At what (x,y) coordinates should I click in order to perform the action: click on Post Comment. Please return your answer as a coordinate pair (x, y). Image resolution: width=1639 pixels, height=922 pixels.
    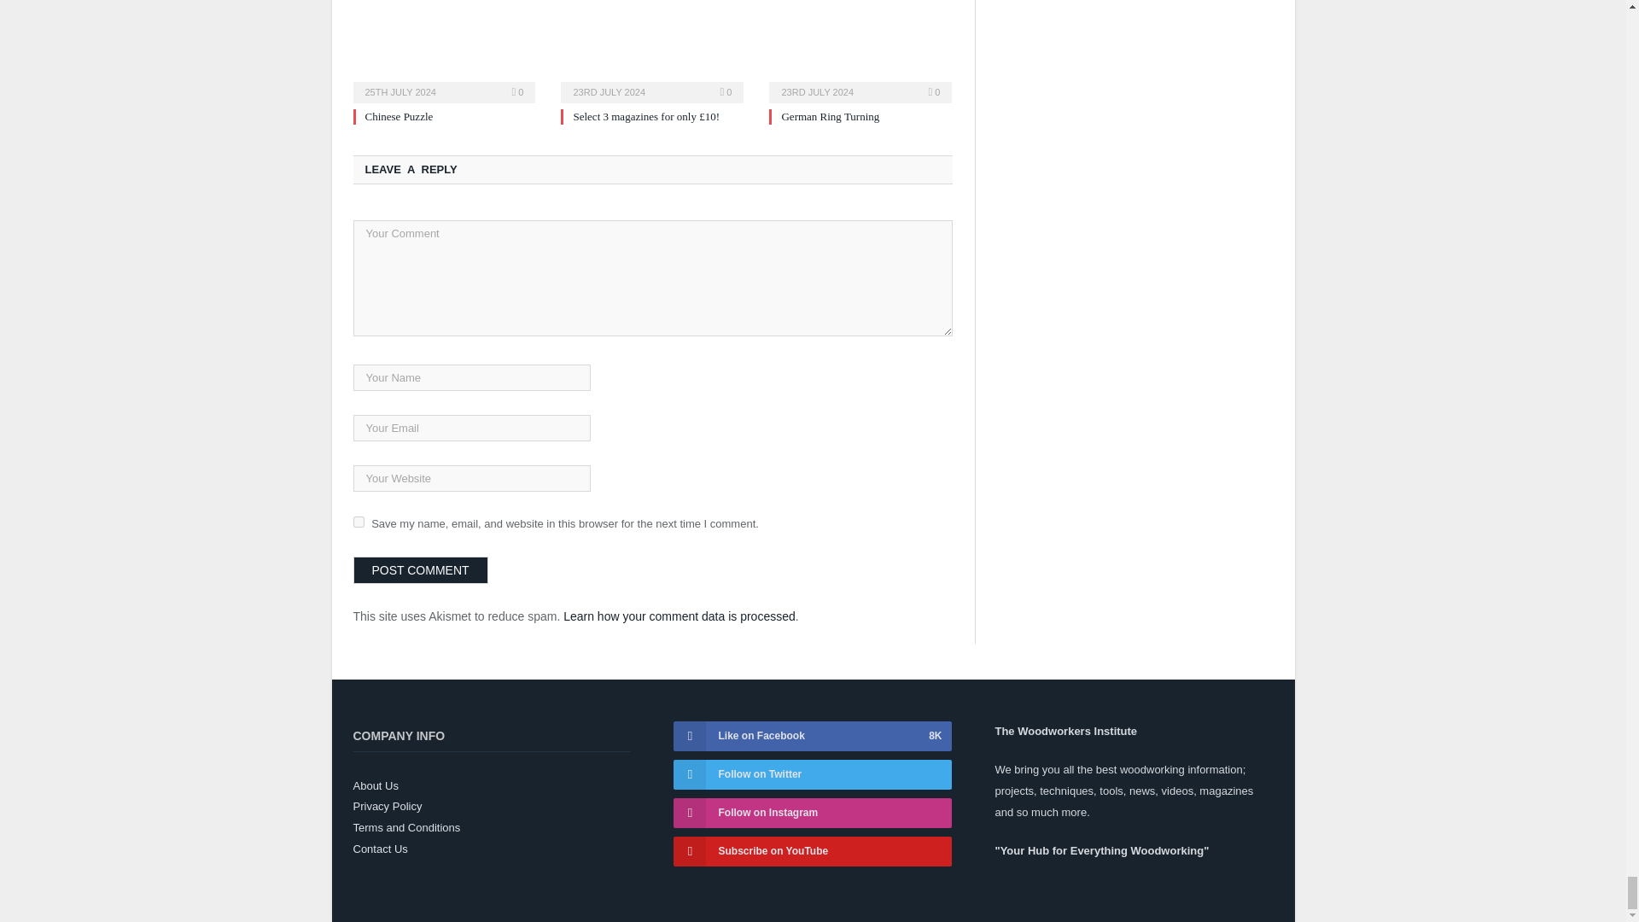
    Looking at the image, I should click on (421, 570).